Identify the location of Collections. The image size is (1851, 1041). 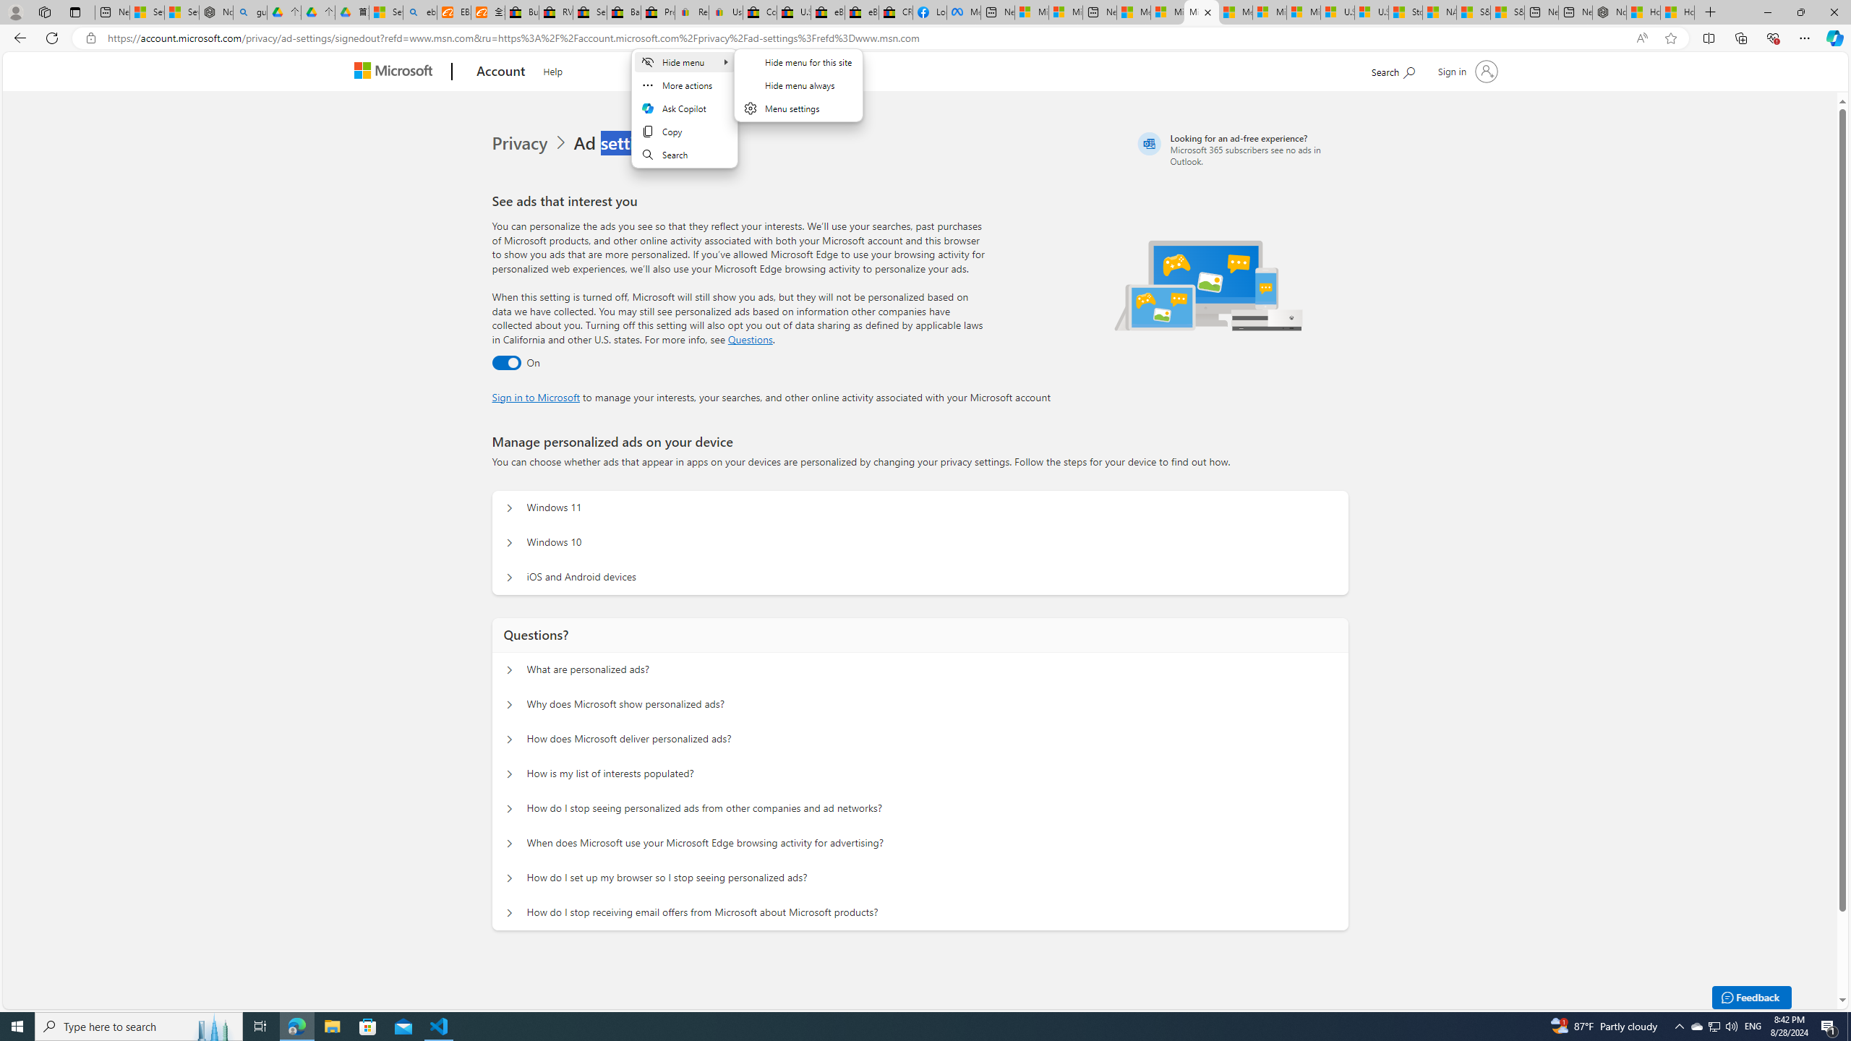
(1740, 38).